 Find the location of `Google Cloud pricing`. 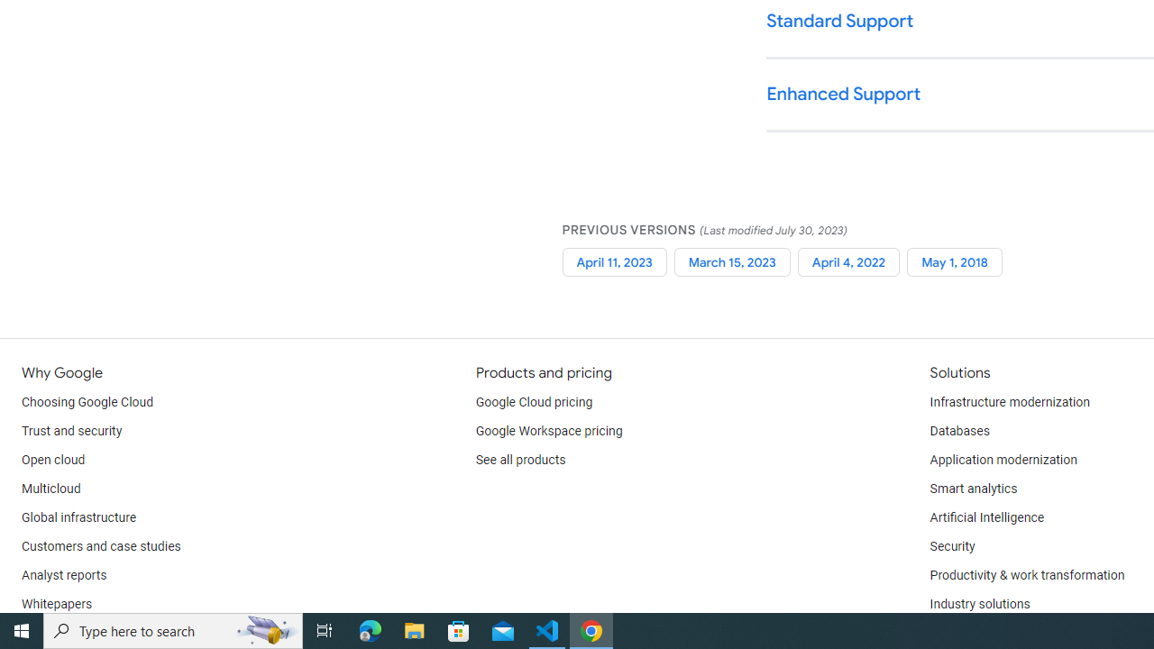

Google Cloud pricing is located at coordinates (534, 402).